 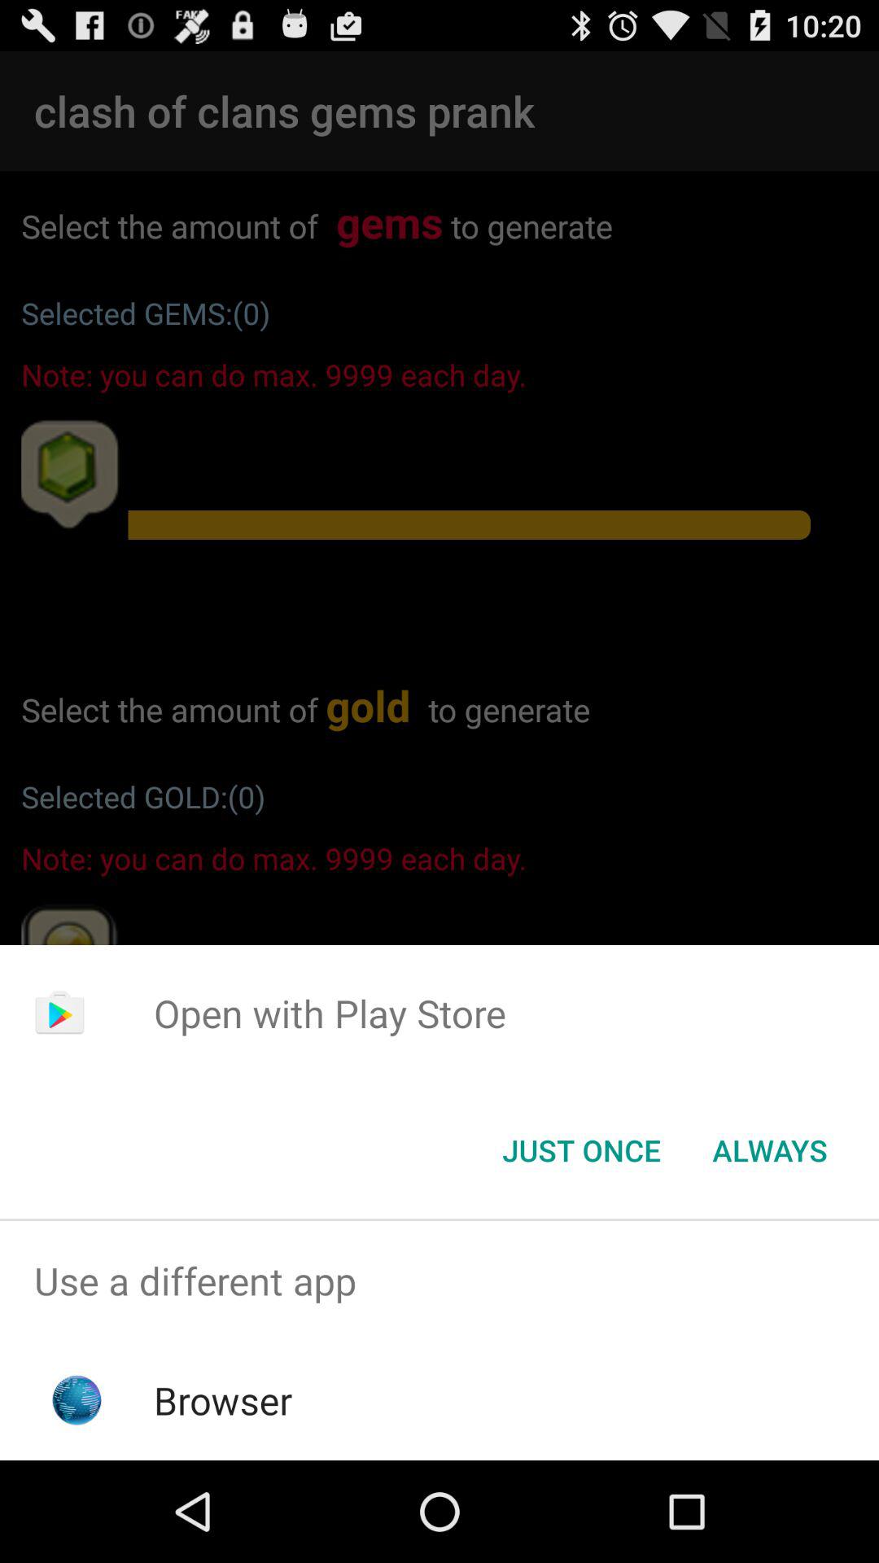 I want to click on press the browser icon, so click(x=223, y=1400).